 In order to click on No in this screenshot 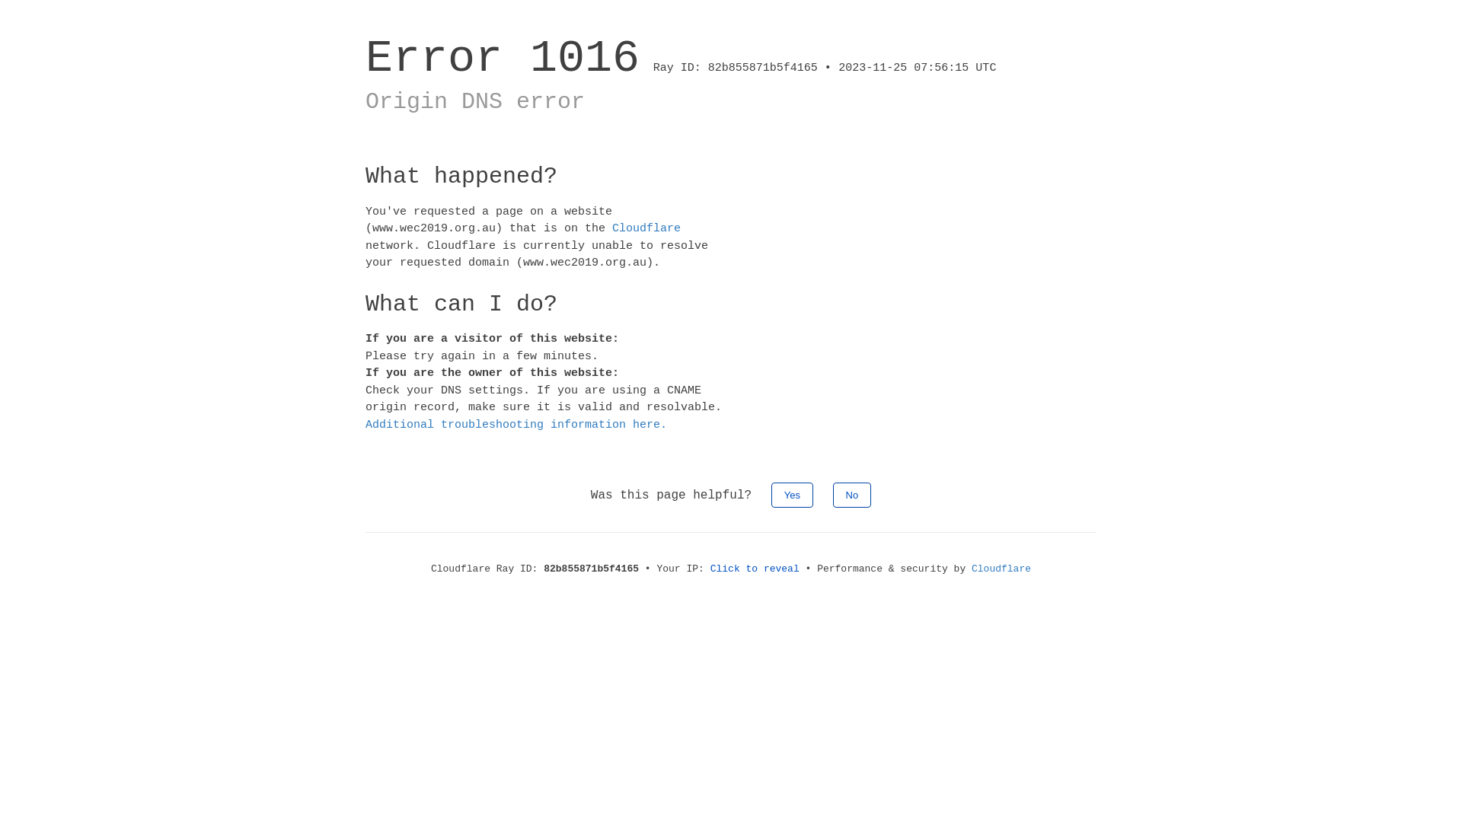, I will do `click(853, 495)`.